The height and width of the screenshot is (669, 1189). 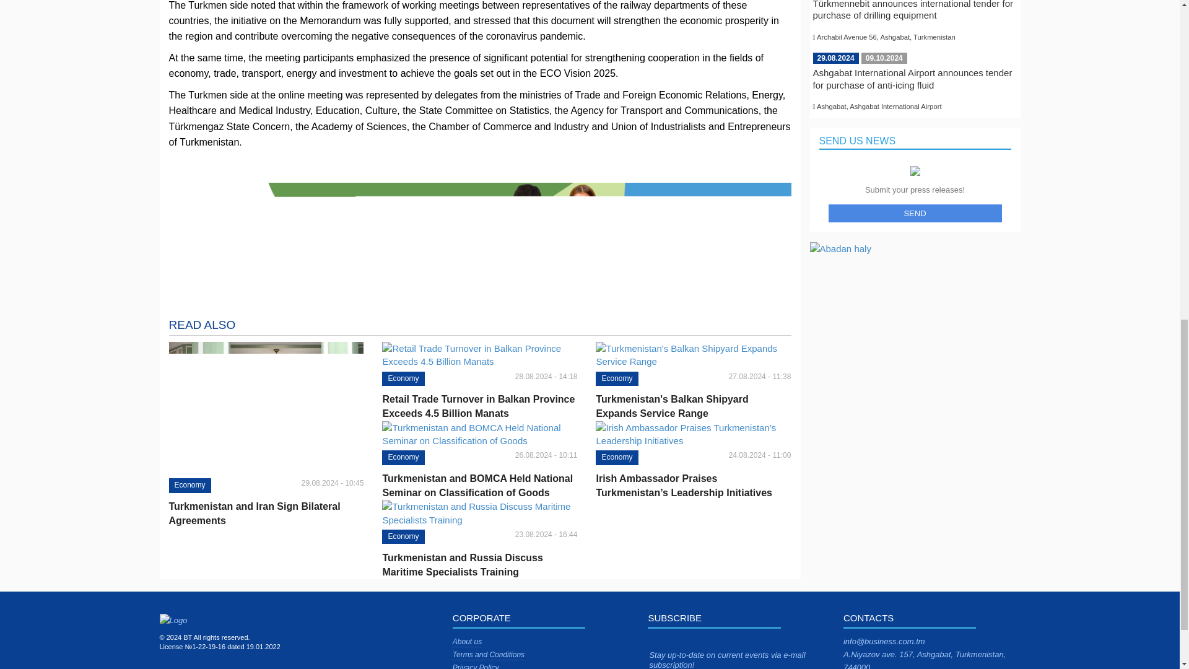 What do you see at coordinates (403, 379) in the screenshot?
I see `Economy` at bounding box center [403, 379].